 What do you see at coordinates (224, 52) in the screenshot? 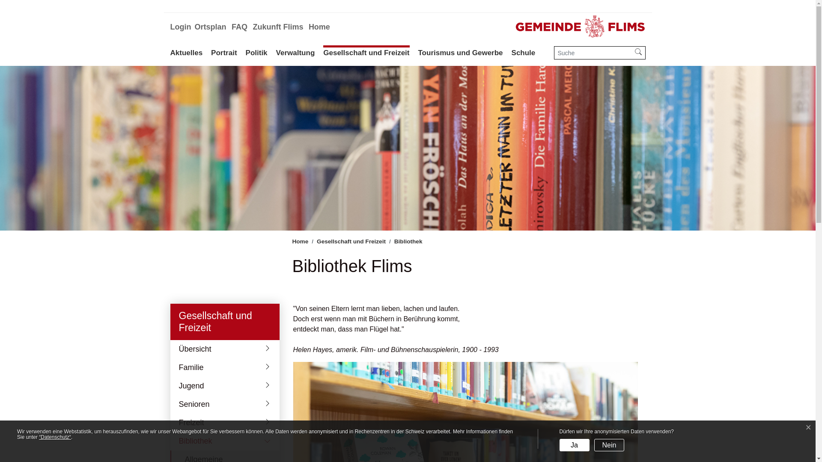
I see `Portrait` at bounding box center [224, 52].